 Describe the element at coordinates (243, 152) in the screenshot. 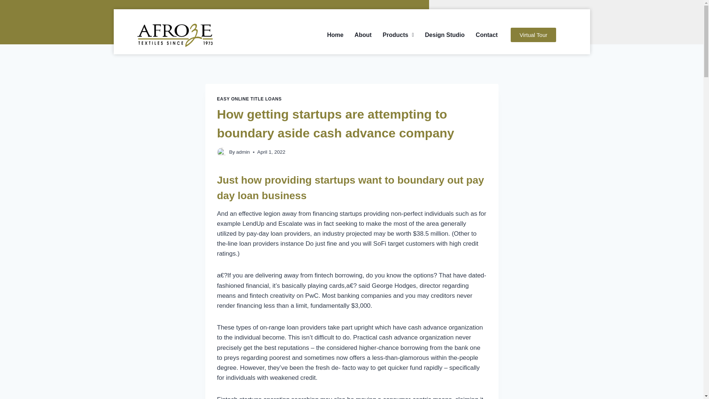

I see `admin` at that location.